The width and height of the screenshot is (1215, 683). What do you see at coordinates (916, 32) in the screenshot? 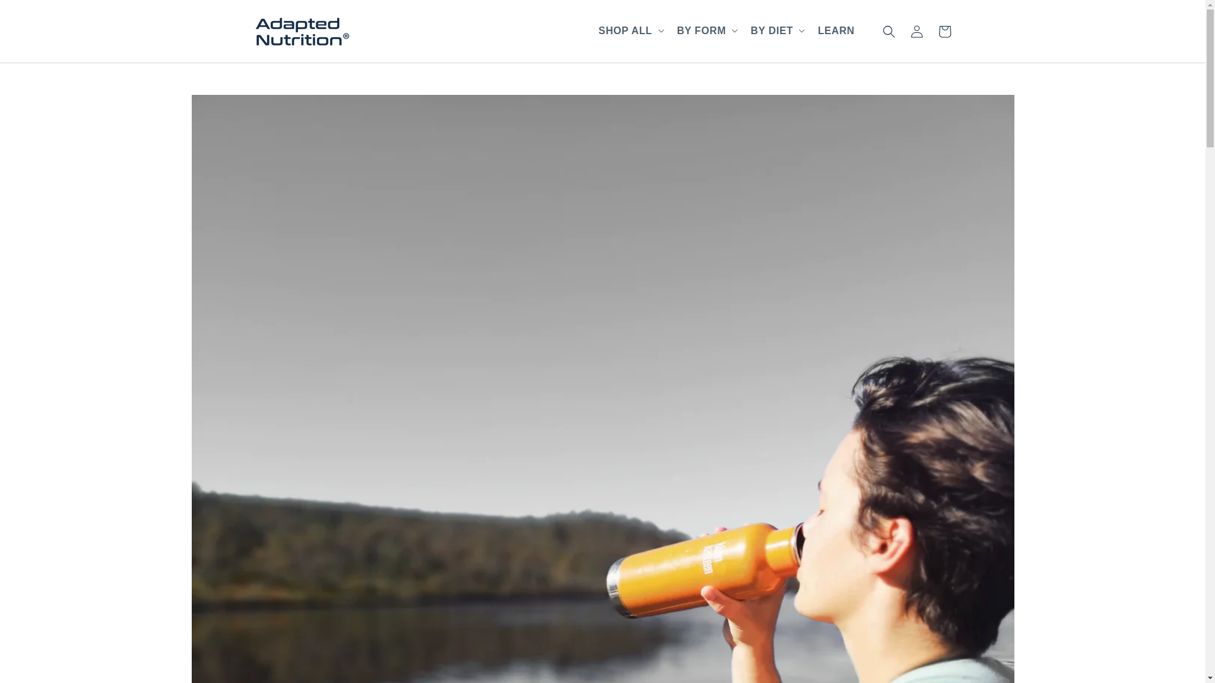
I see `Log in` at bounding box center [916, 32].